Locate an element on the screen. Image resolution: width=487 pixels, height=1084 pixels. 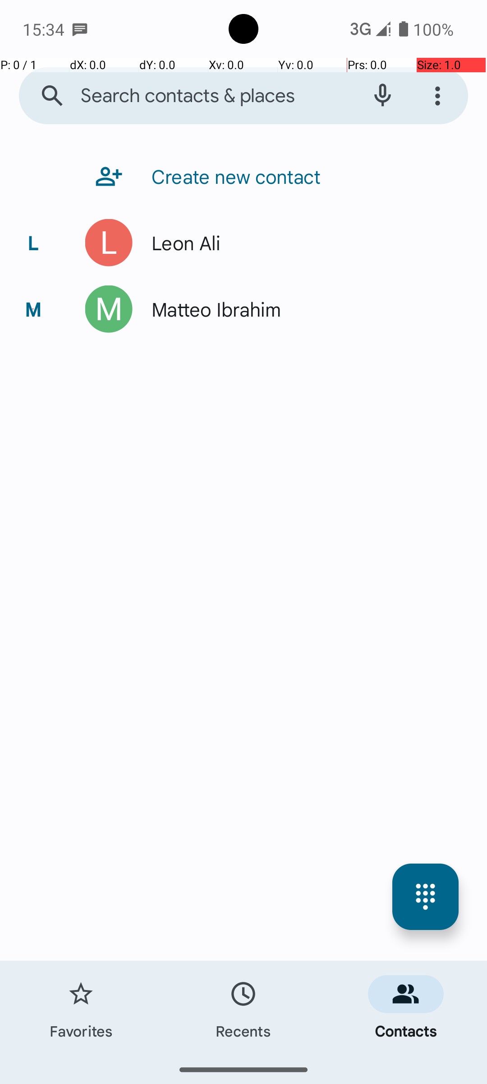
Leon Ali is located at coordinates (181, 243).